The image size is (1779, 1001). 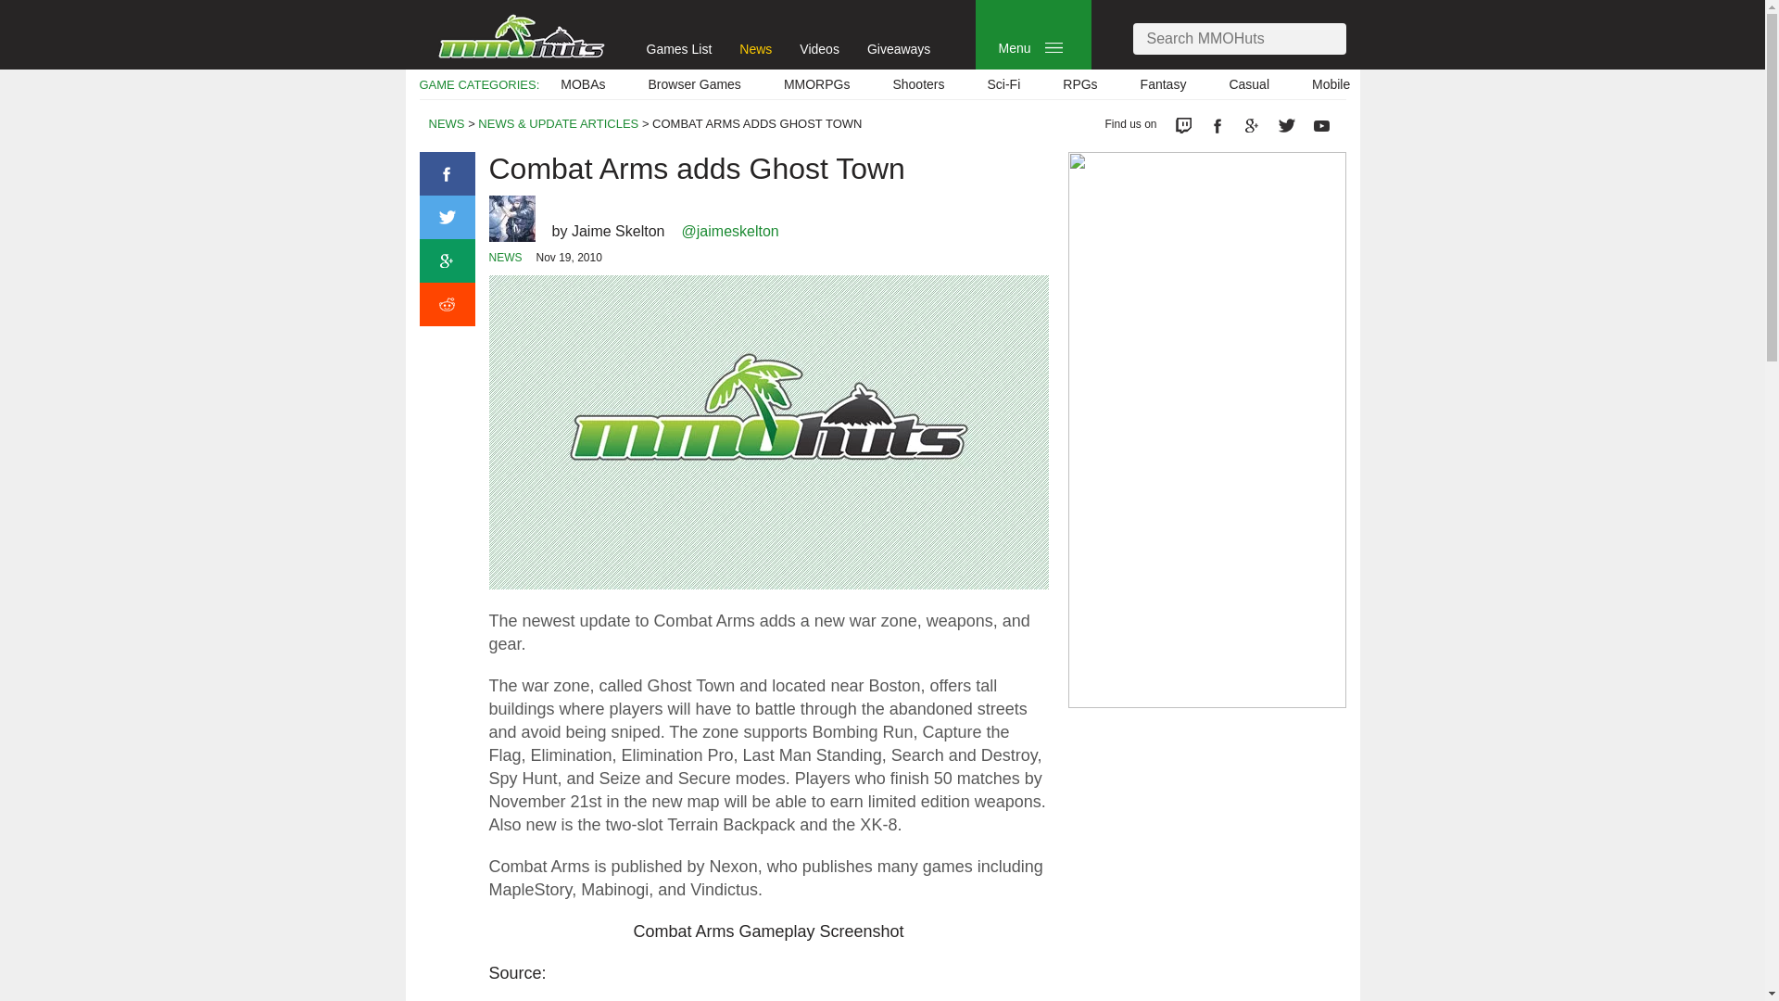 I want to click on Mobile, so click(x=1331, y=84).